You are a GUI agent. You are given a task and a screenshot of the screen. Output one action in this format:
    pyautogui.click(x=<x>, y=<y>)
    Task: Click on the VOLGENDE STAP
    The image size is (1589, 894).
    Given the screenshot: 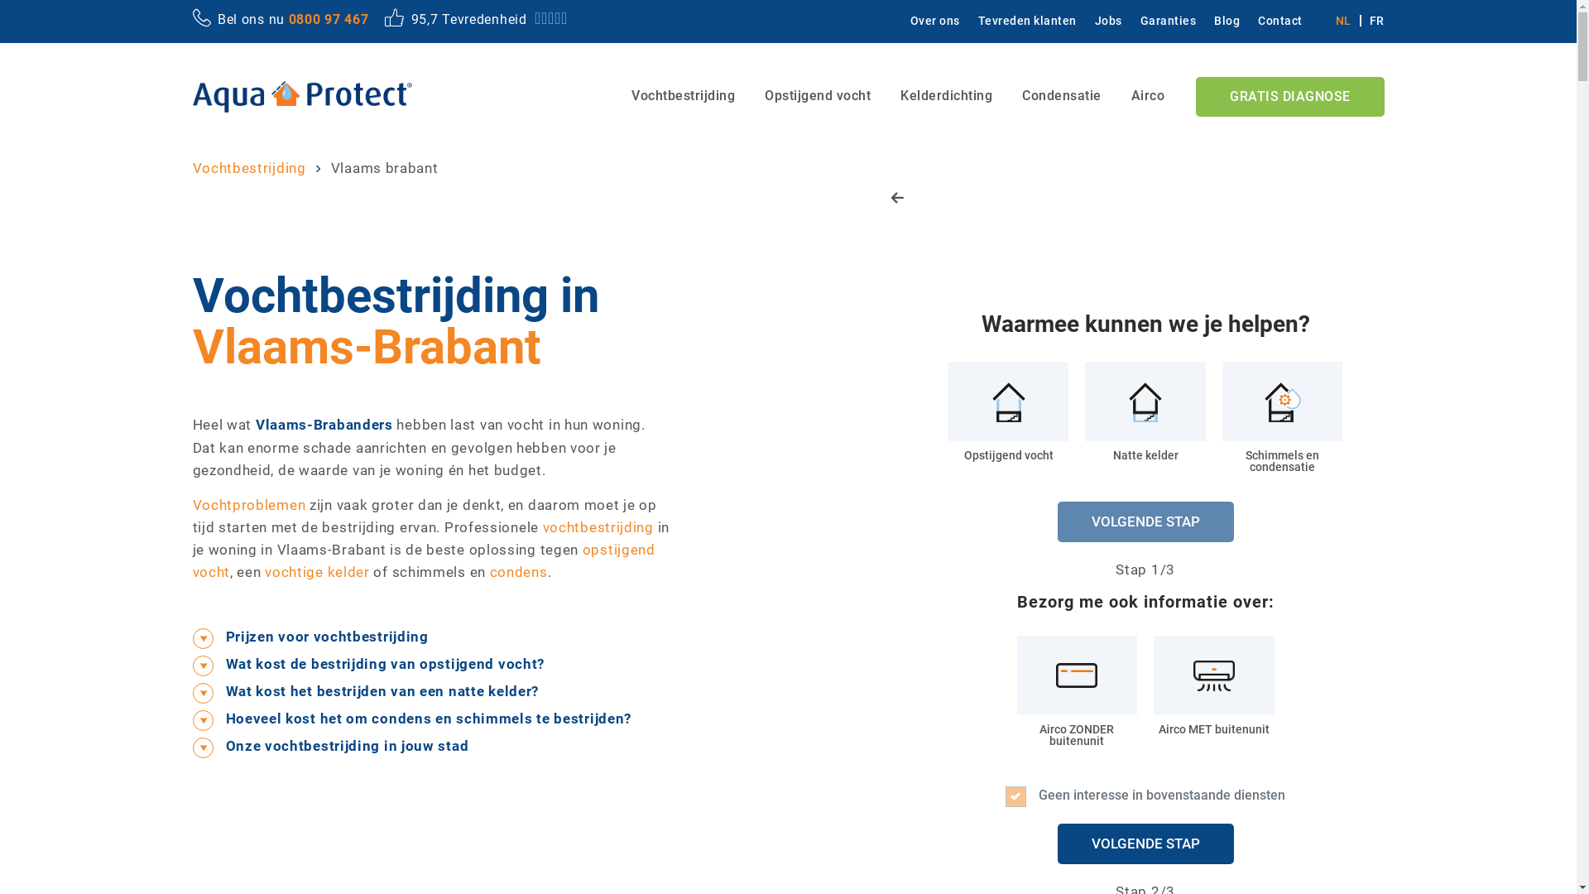 What is the action you would take?
    pyautogui.click(x=1145, y=521)
    